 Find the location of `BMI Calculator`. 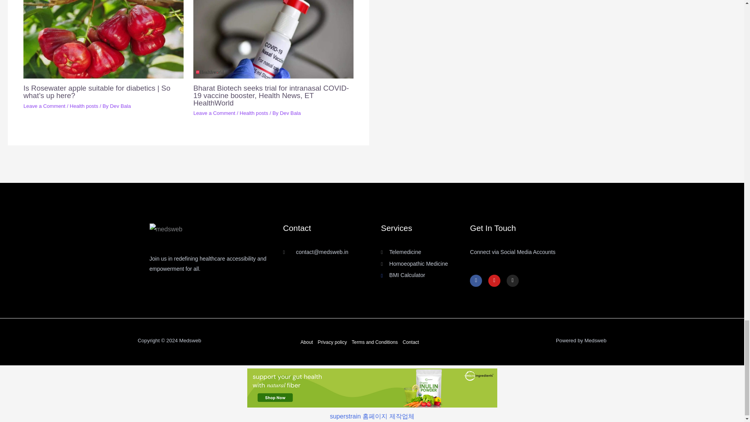

BMI Calculator is located at coordinates (425, 275).